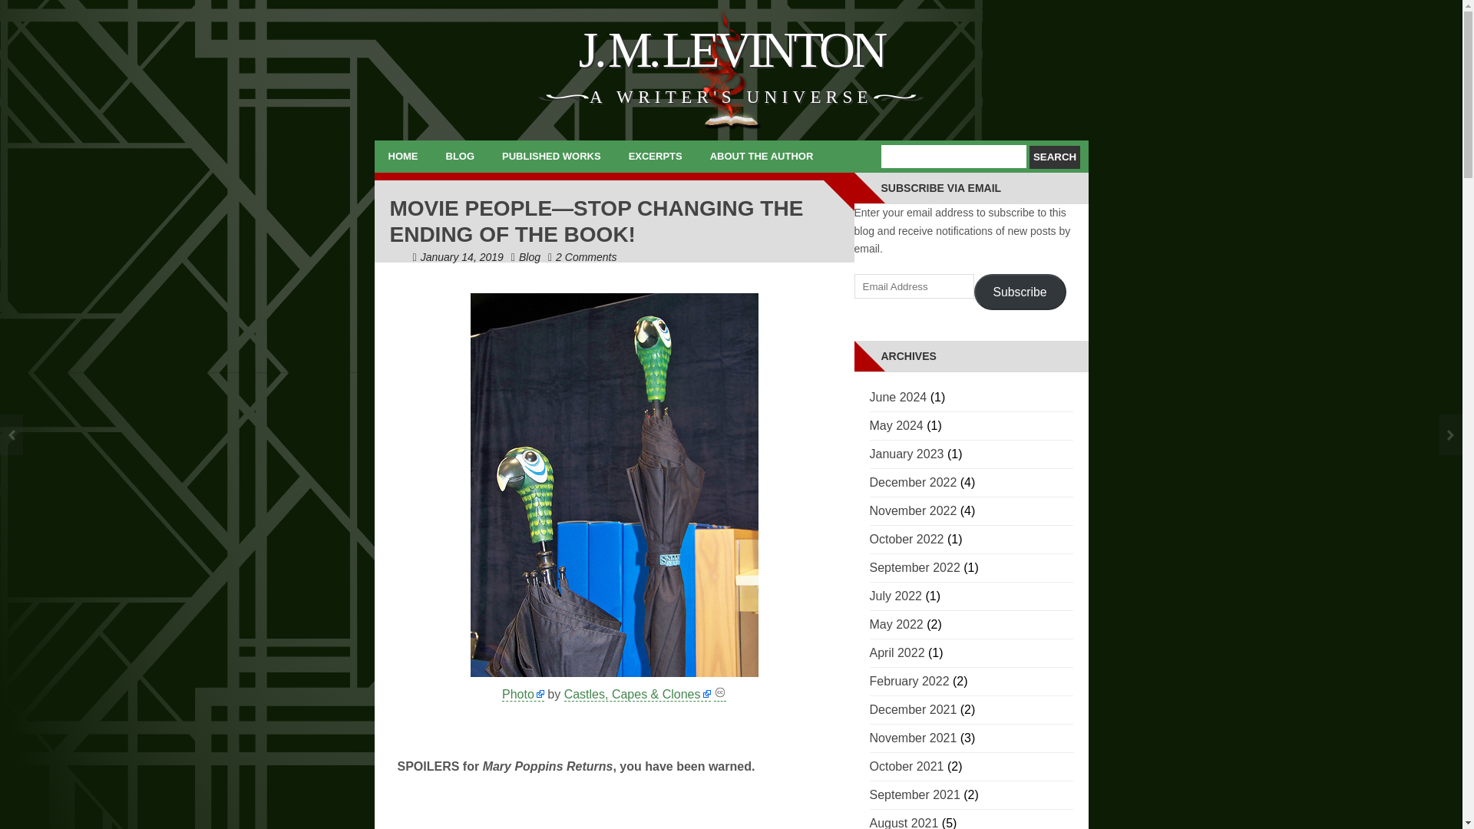 The image size is (1474, 829). What do you see at coordinates (909, 682) in the screenshot?
I see `February 2022` at bounding box center [909, 682].